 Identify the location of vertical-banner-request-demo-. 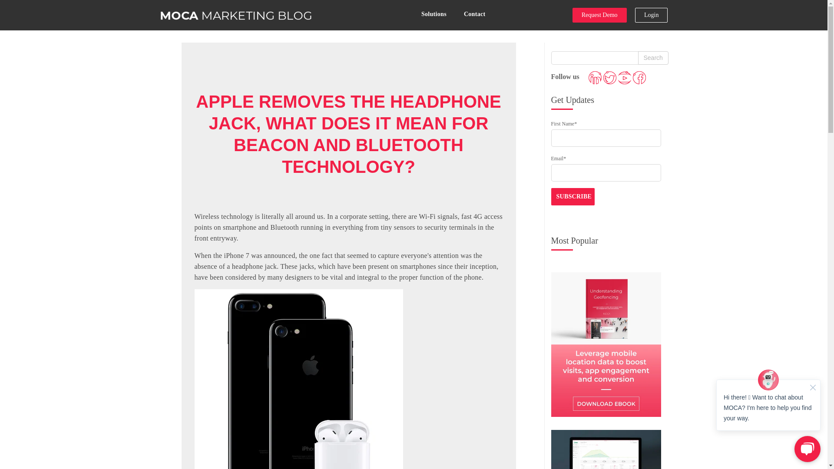
(606, 449).